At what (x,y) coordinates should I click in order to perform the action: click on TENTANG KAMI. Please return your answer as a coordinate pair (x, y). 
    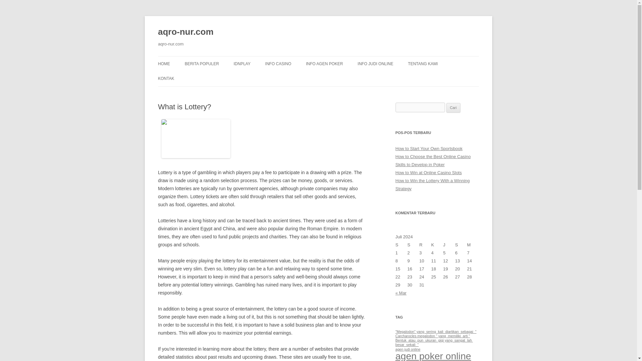
    Looking at the image, I should click on (423, 64).